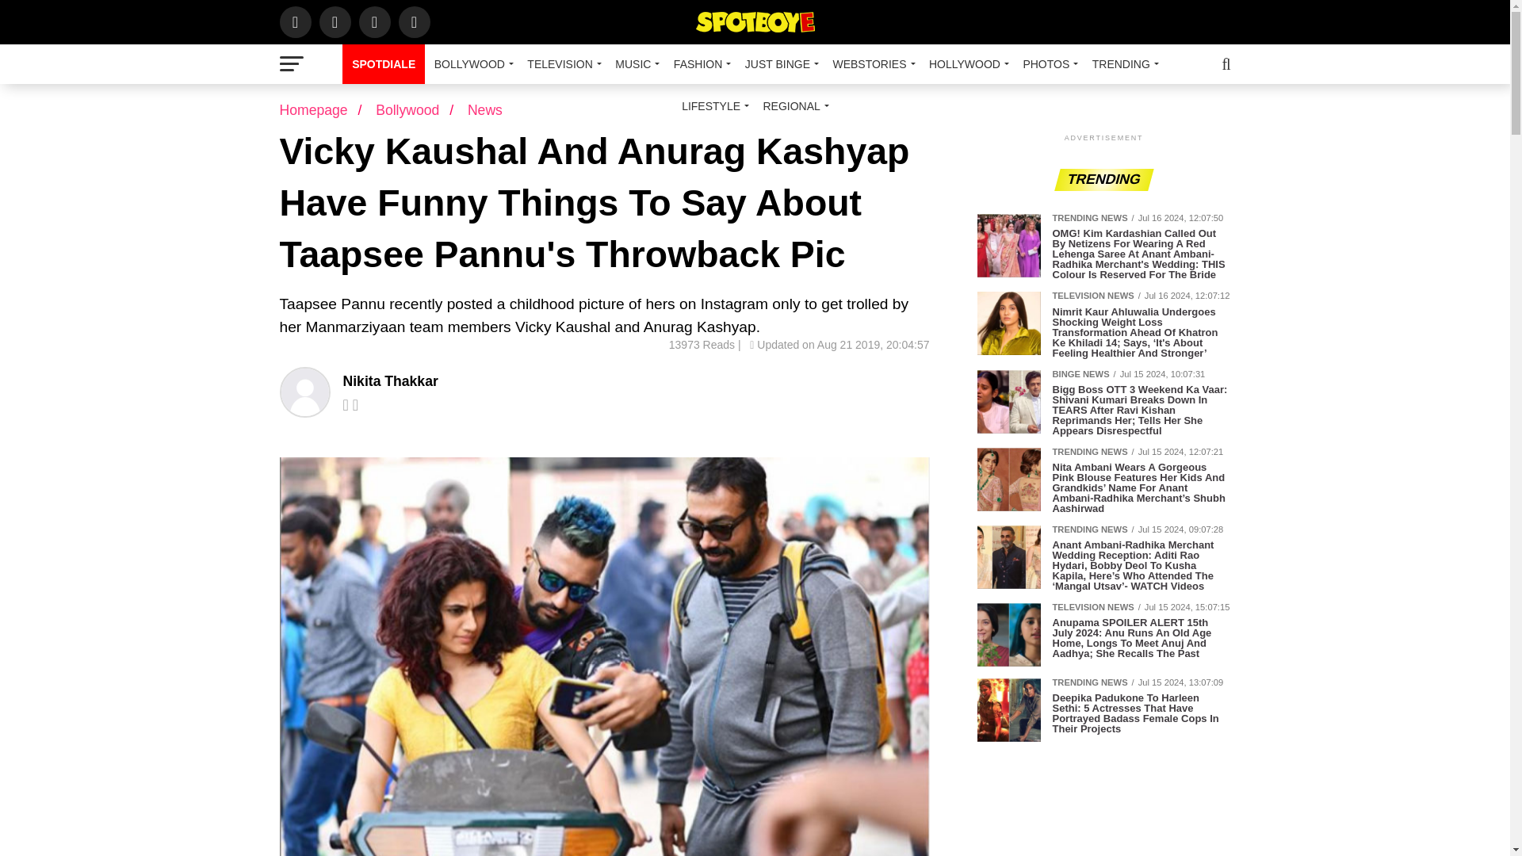  What do you see at coordinates (713, 106) in the screenshot?
I see `LIFESTYLE` at bounding box center [713, 106].